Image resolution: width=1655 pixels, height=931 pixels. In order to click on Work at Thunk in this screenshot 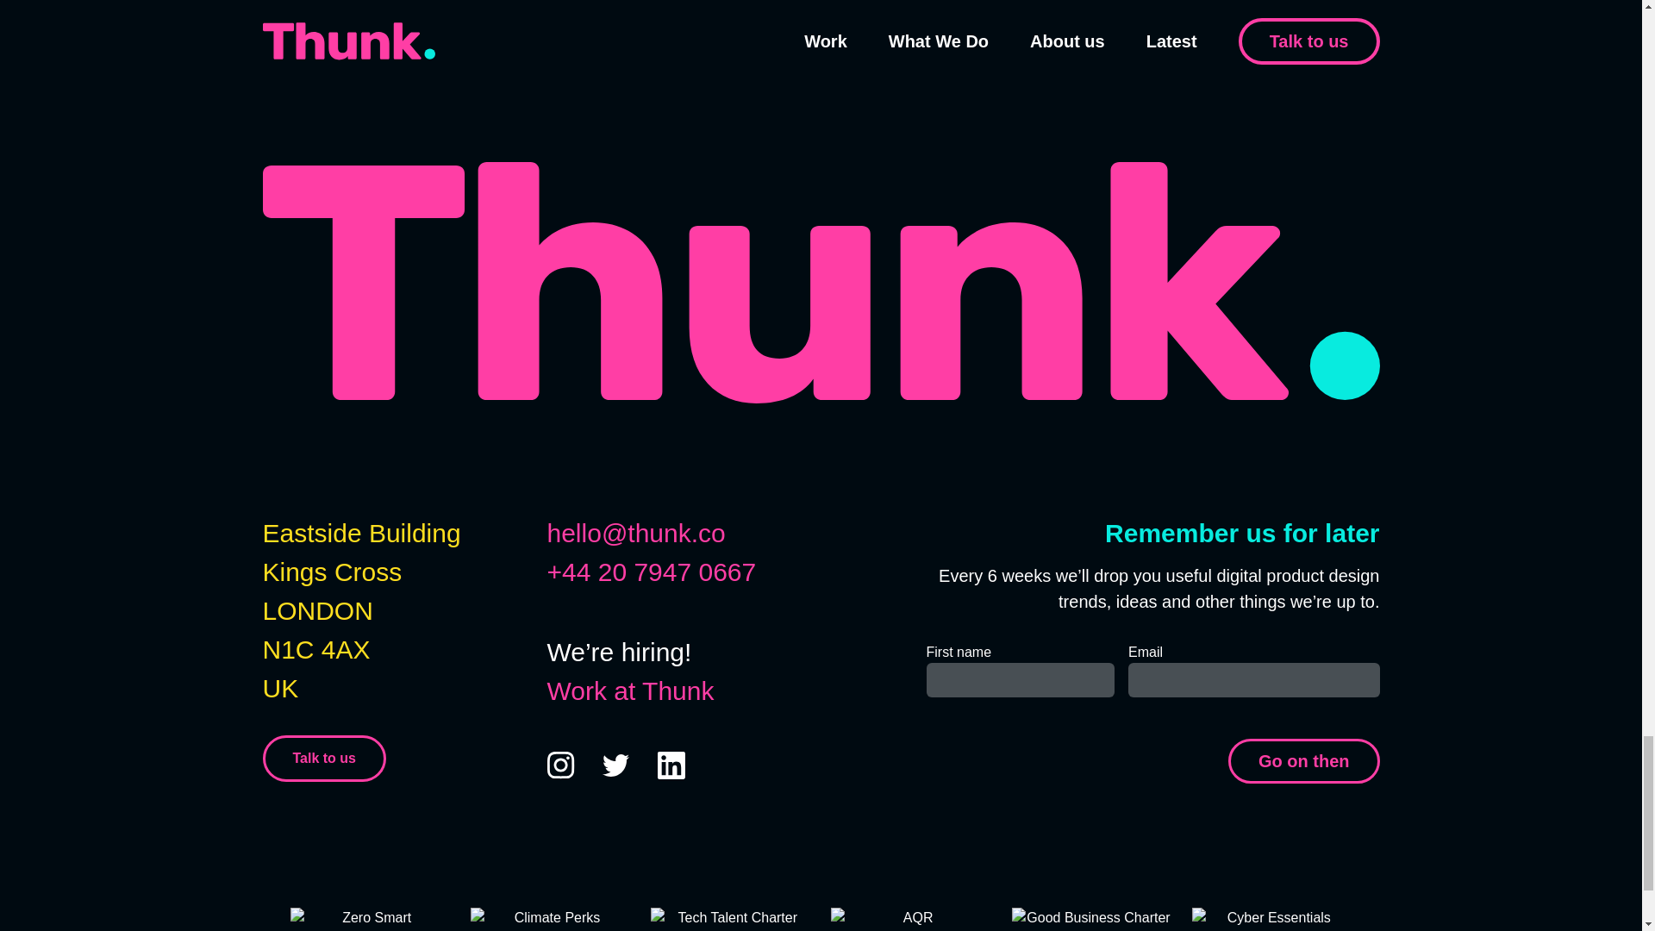, I will do `click(629, 690)`.